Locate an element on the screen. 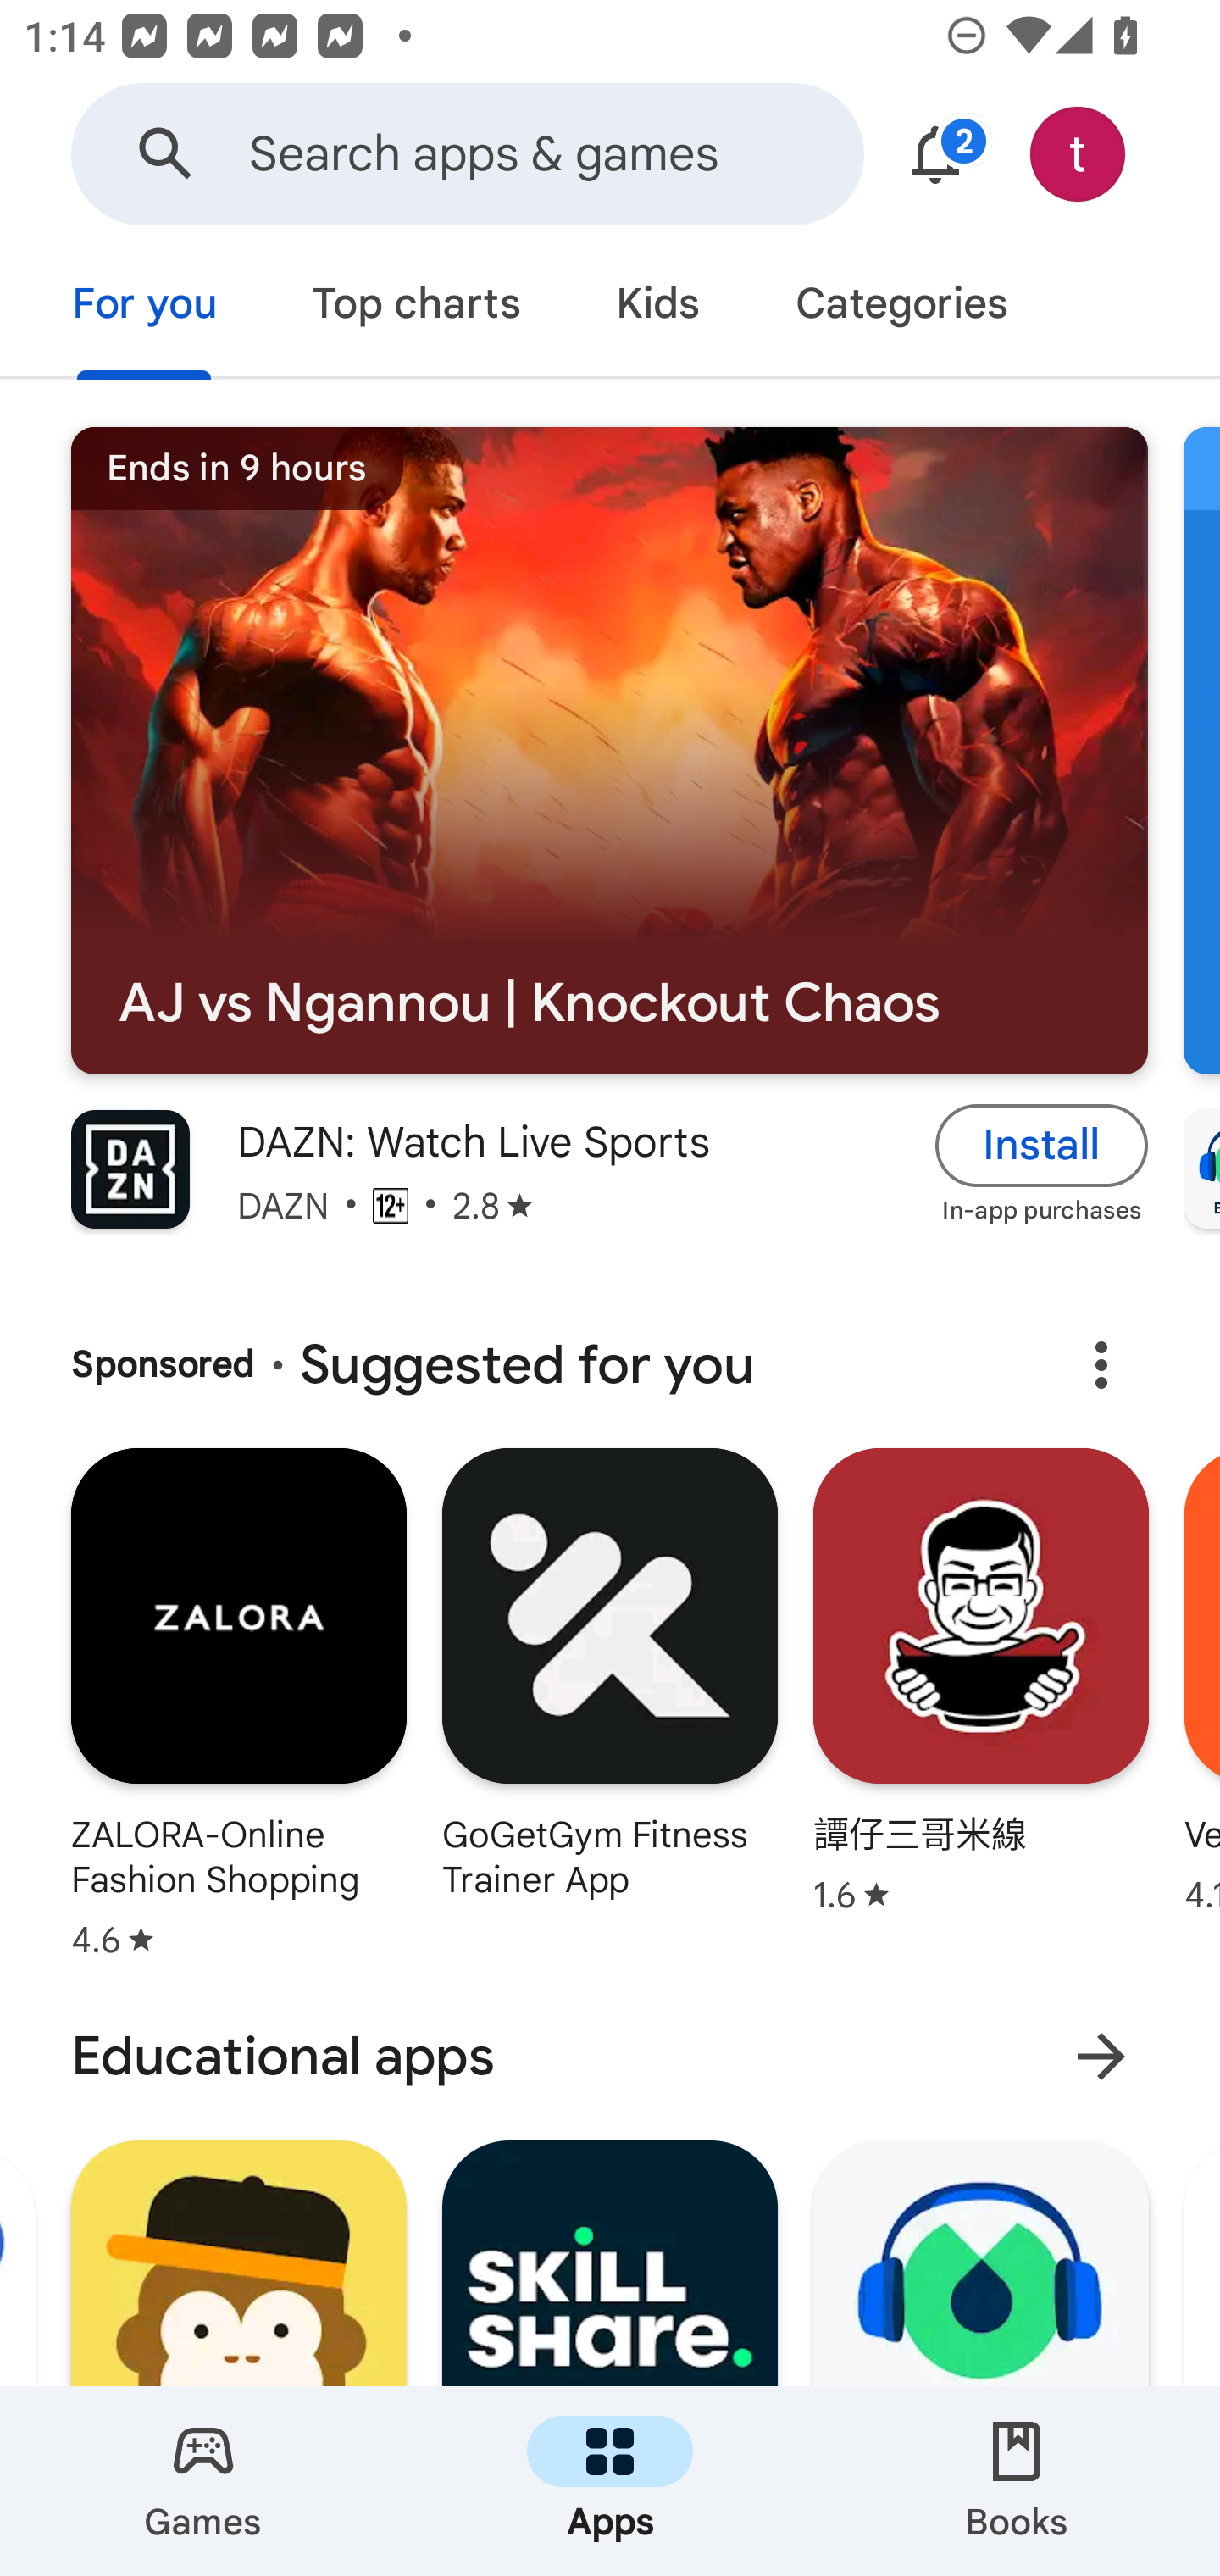 The image size is (1220, 2576). Categories is located at coordinates (901, 307).